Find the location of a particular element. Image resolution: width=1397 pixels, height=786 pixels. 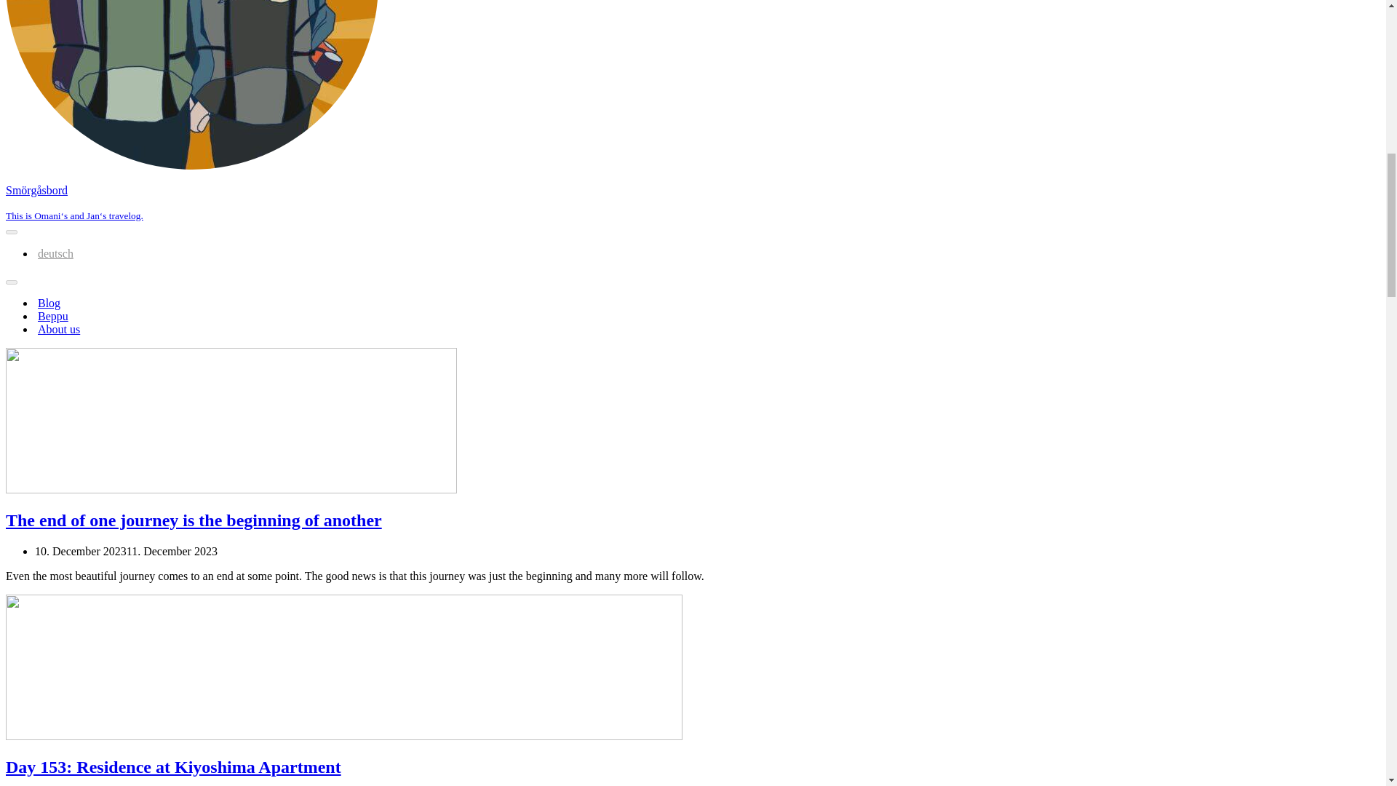

deutsch is located at coordinates (55, 253).